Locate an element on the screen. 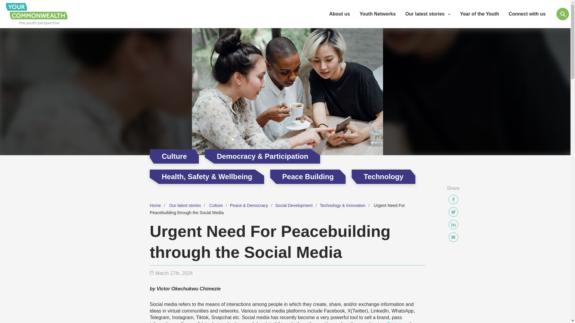  Youth Networks is located at coordinates (378, 14).